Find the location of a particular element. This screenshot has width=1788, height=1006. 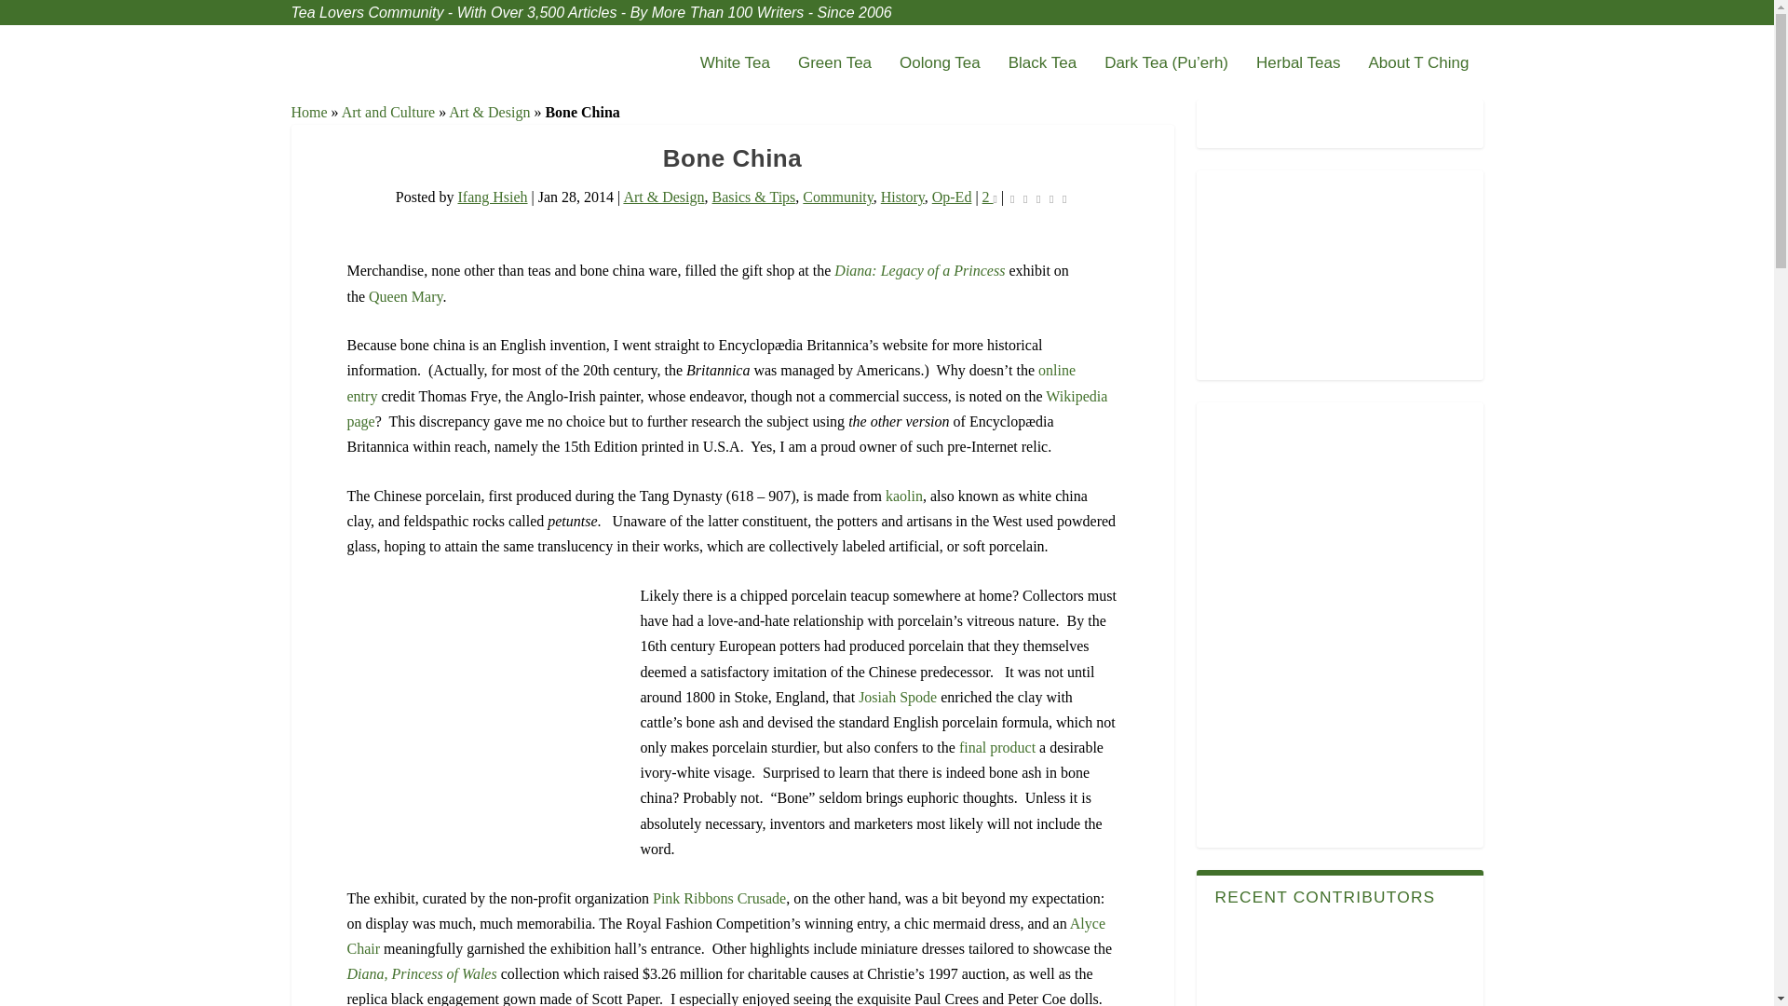

online entry is located at coordinates (711, 382).